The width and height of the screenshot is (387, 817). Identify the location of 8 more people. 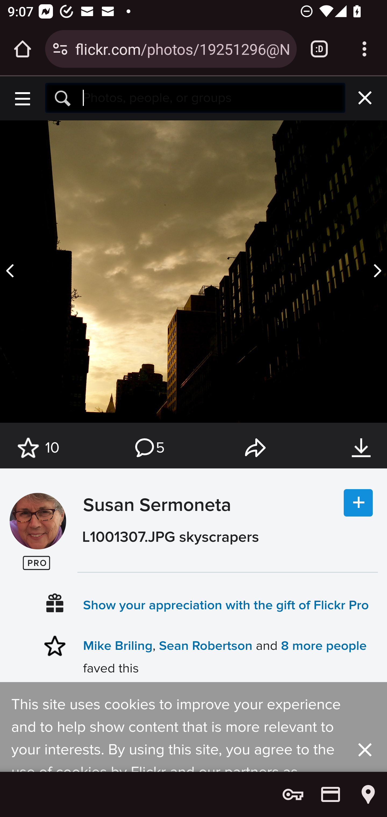
(324, 646).